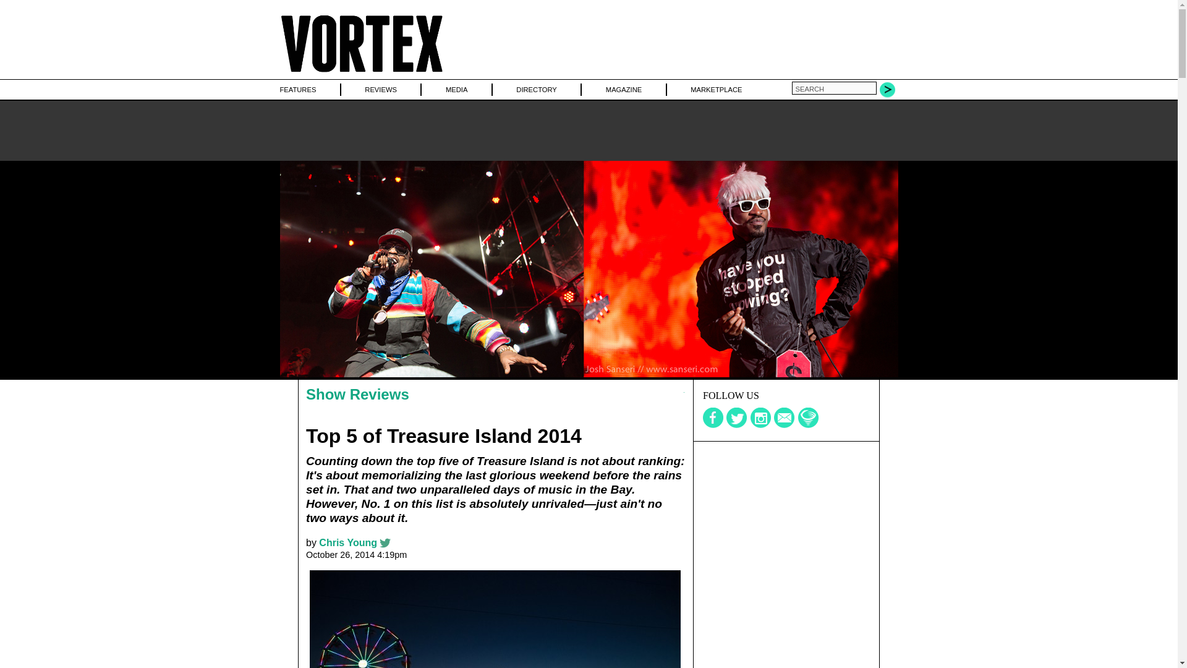  What do you see at coordinates (348, 542) in the screenshot?
I see `read more about Chris Young` at bounding box center [348, 542].